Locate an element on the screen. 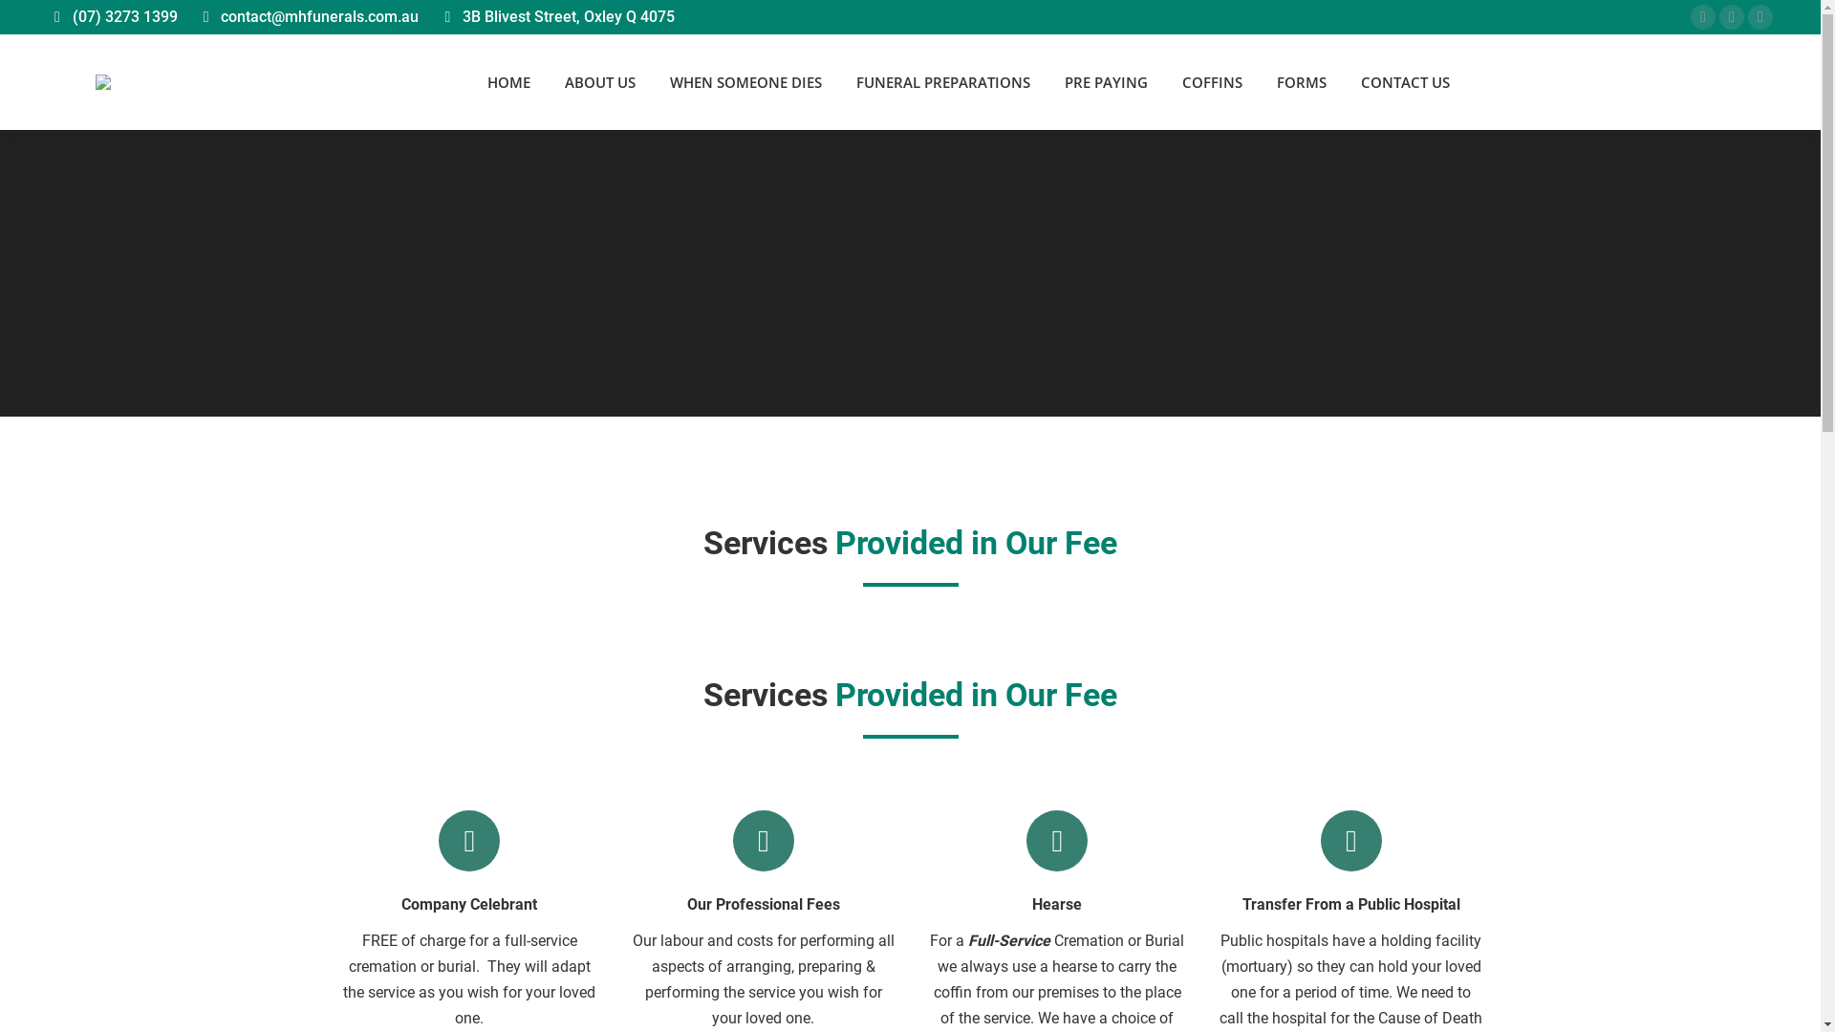  Facebook page opens in new window is located at coordinates (1703, 17).